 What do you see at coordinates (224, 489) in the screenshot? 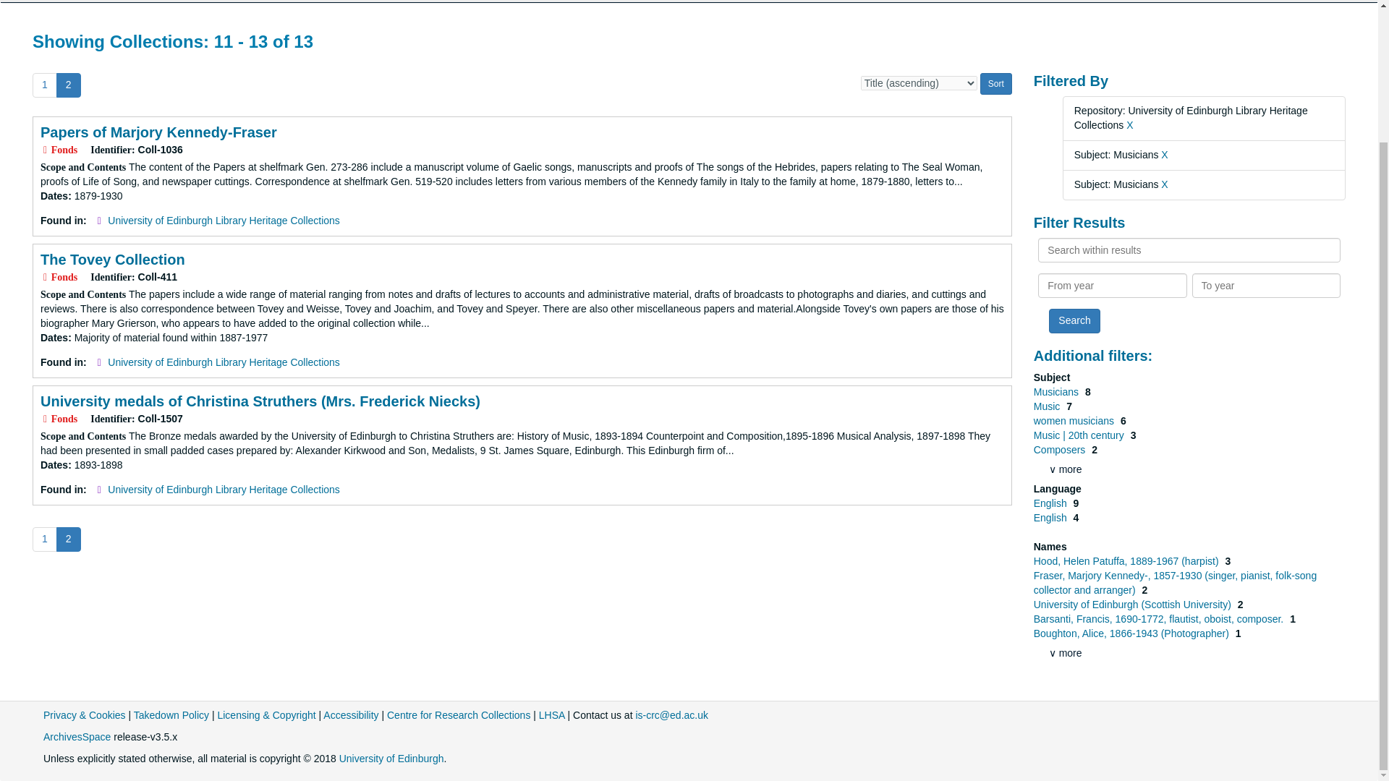
I see `University of Edinburgh Library Heritage Collections` at bounding box center [224, 489].